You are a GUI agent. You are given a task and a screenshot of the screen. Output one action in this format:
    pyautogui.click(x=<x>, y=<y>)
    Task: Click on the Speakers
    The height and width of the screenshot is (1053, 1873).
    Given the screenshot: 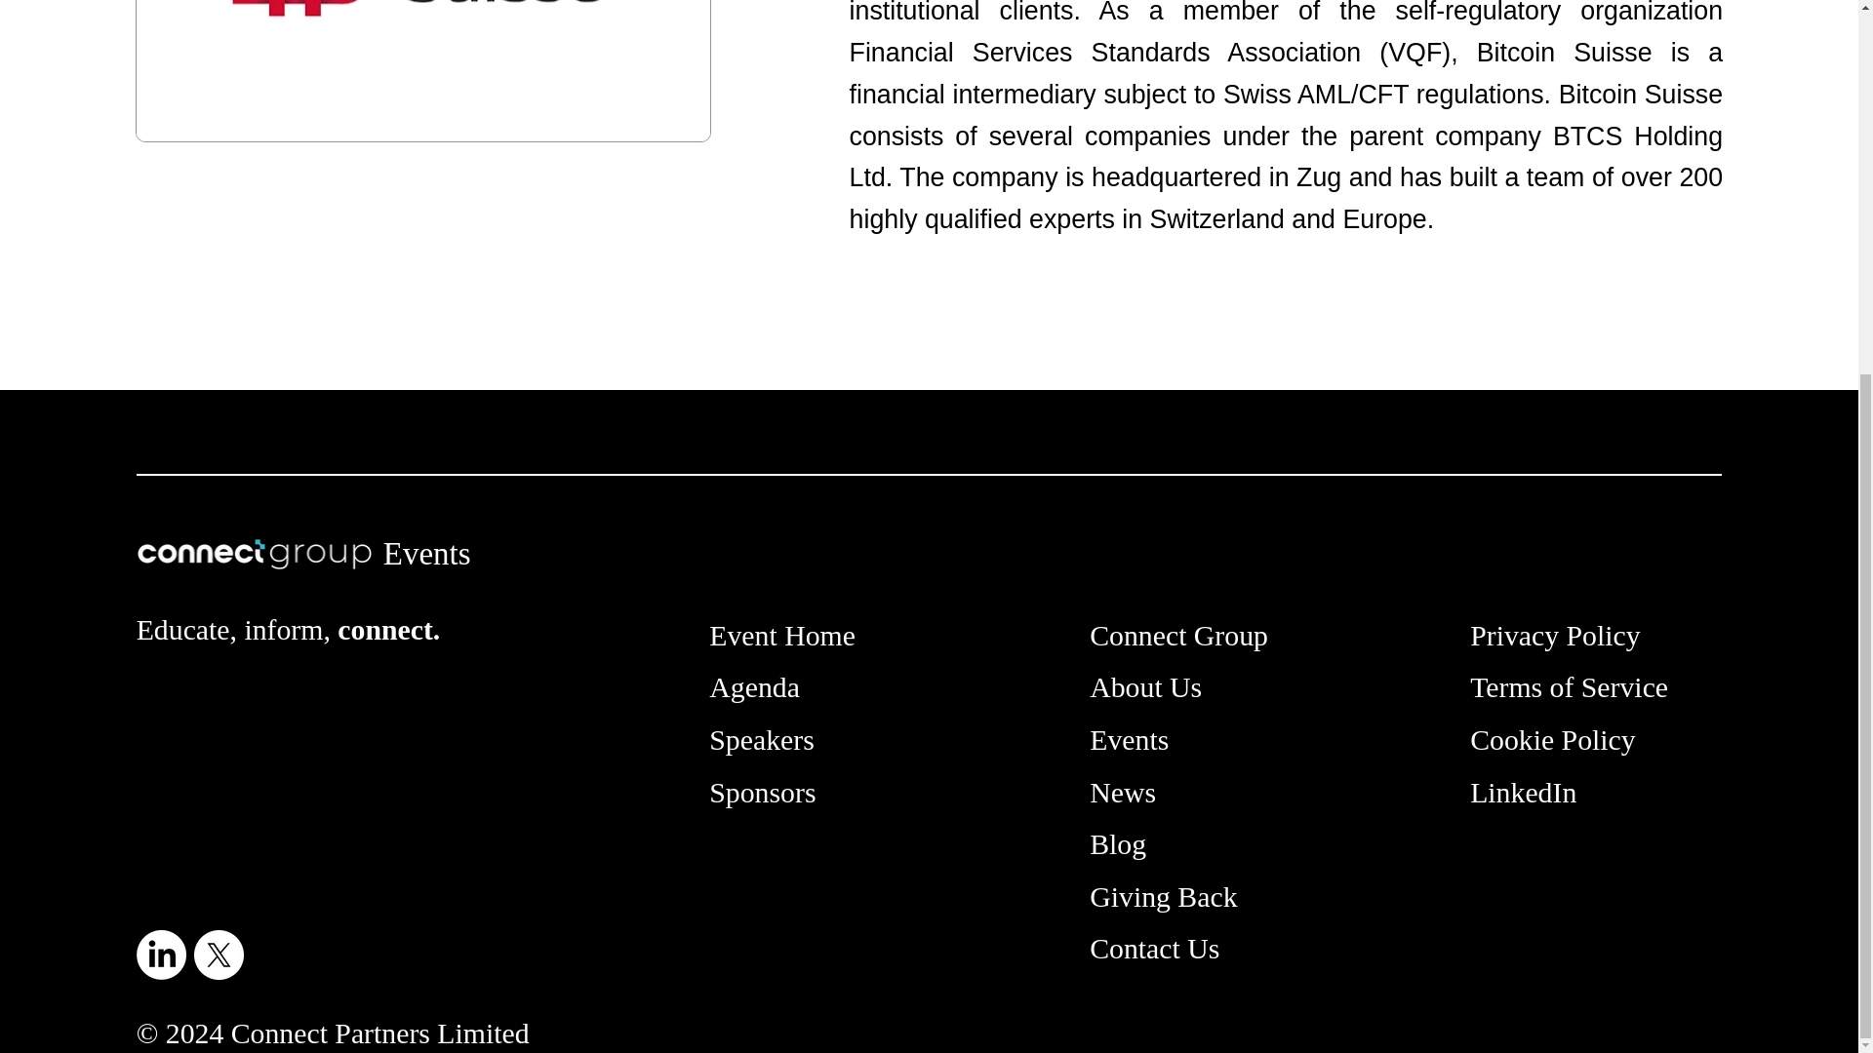 What is the action you would take?
    pyautogui.click(x=761, y=739)
    